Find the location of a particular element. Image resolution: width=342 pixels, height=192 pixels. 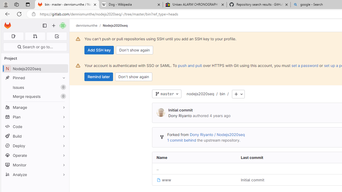

Class: s16 gl-alert-icon gl-alert-icon-no-title is located at coordinates (78, 66).